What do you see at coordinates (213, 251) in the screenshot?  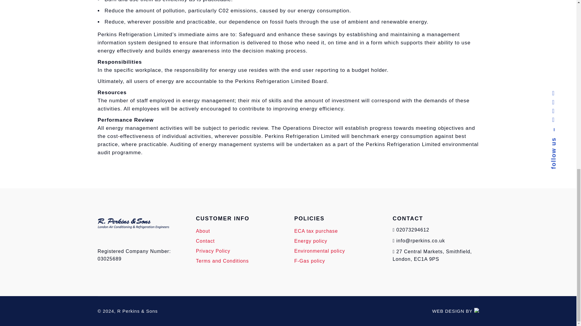 I see `Privacy Policy` at bounding box center [213, 251].